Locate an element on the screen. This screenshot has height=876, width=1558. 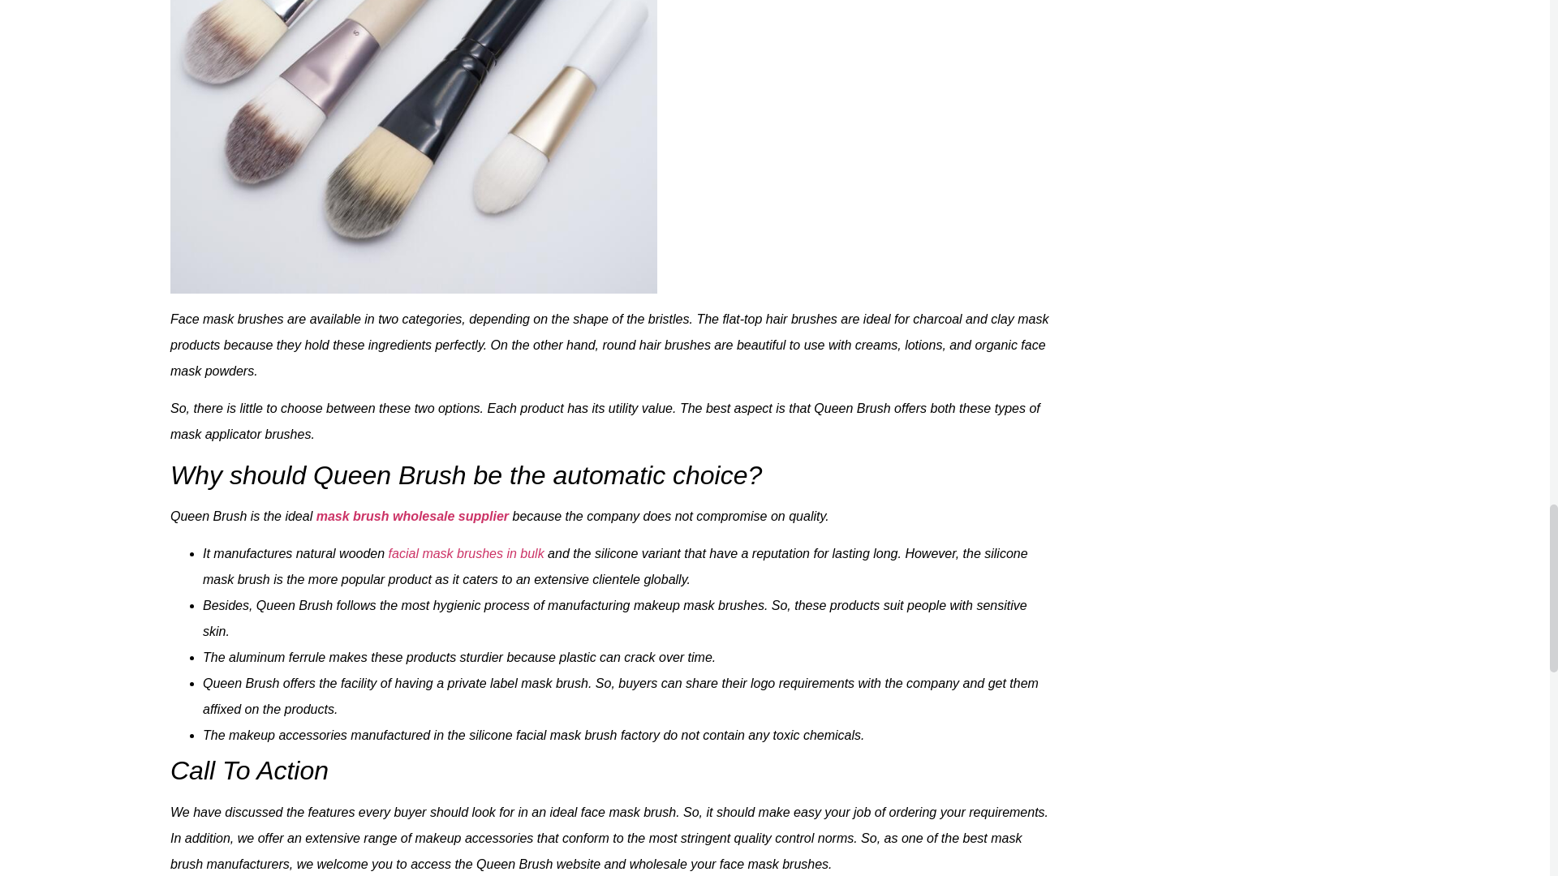
mask brush wholesale supplier is located at coordinates (412, 516).